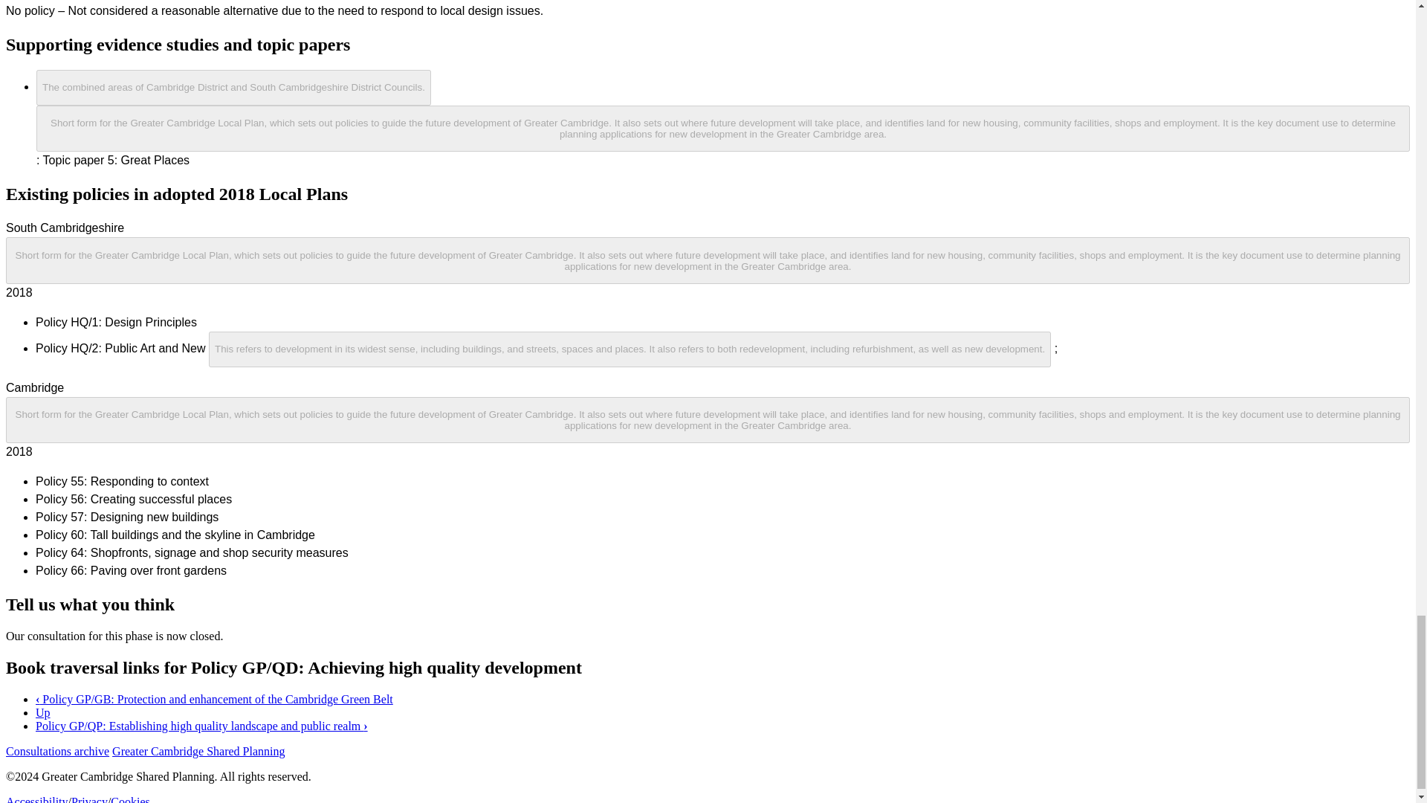  What do you see at coordinates (233, 86) in the screenshot?
I see `Greater Cambridge` at bounding box center [233, 86].